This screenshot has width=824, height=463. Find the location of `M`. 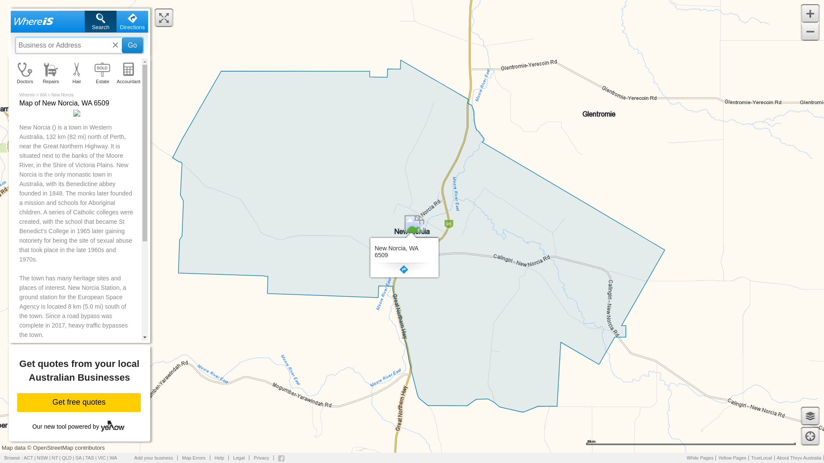

M is located at coordinates (126, 384).